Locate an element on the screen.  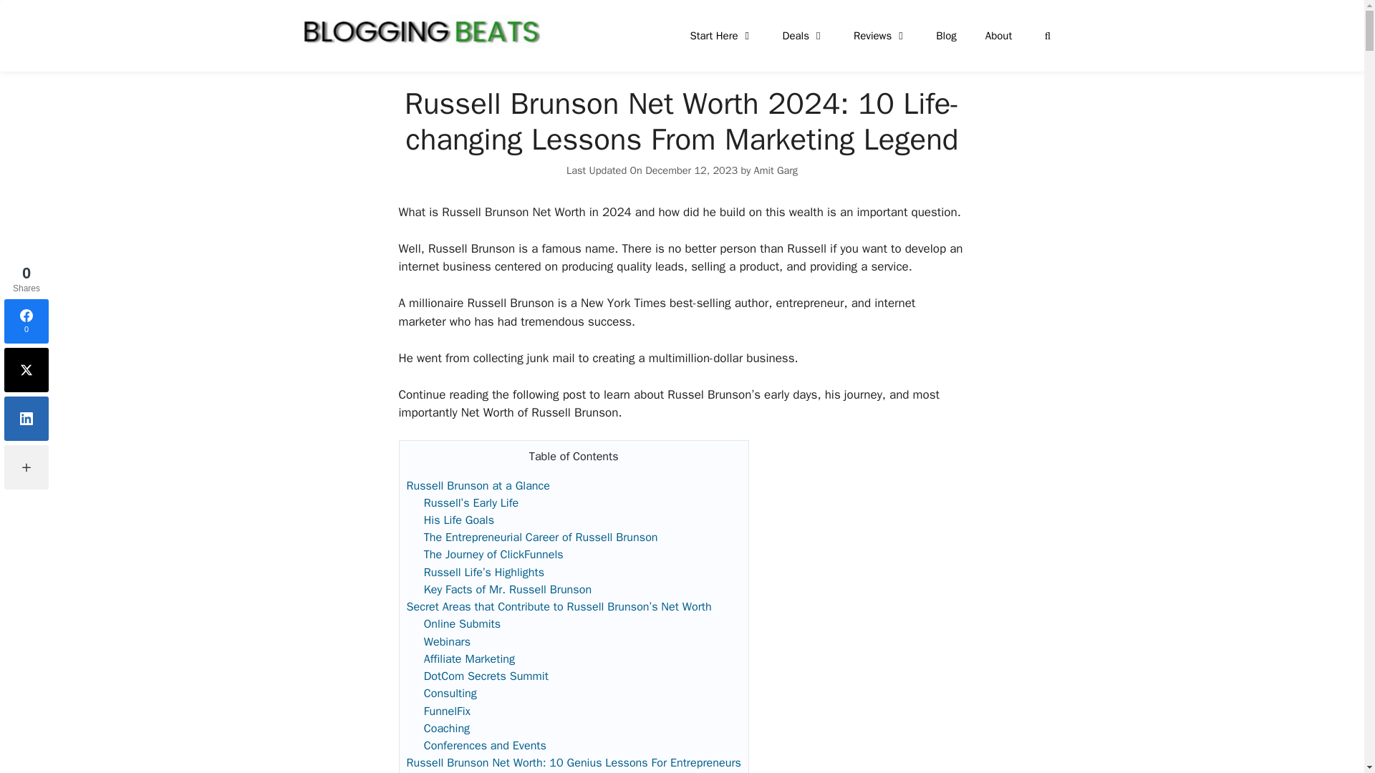
BloggingBeats is located at coordinates (420, 31).